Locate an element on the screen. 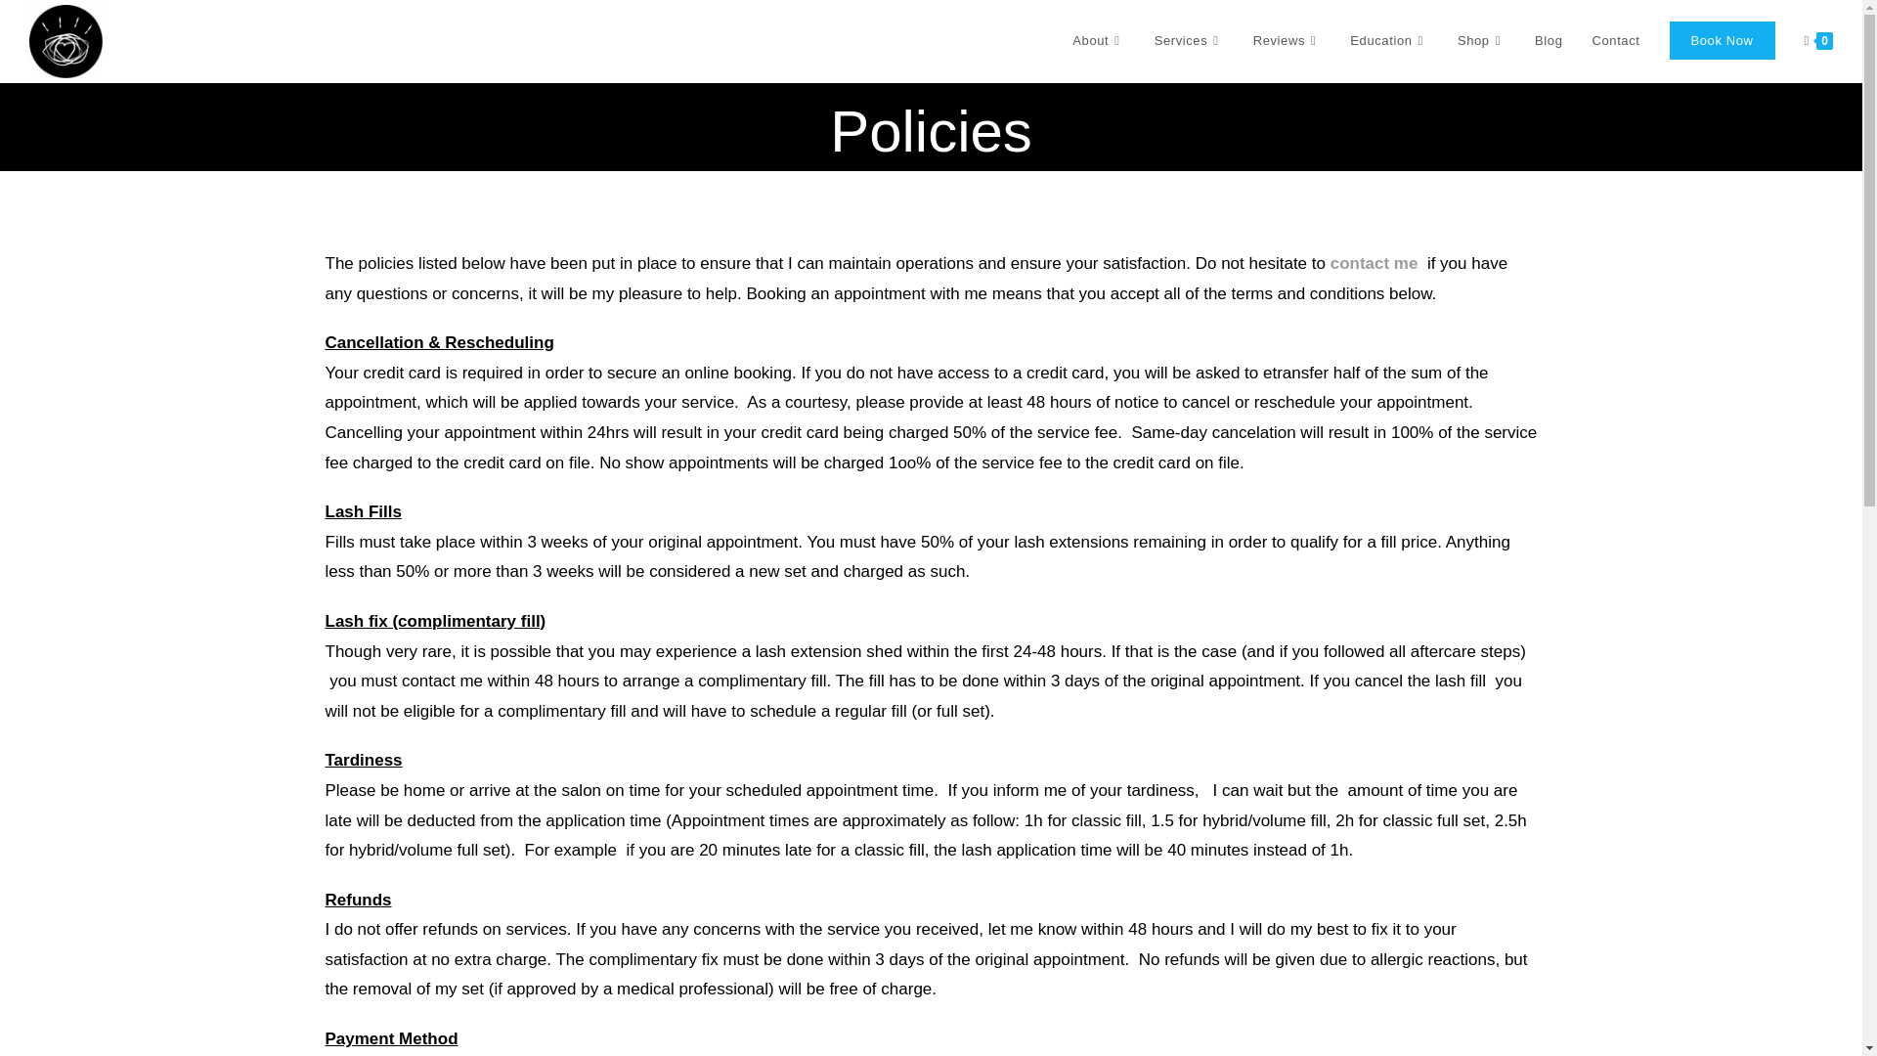 The width and height of the screenshot is (1877, 1056). Reviews is located at coordinates (1288, 41).